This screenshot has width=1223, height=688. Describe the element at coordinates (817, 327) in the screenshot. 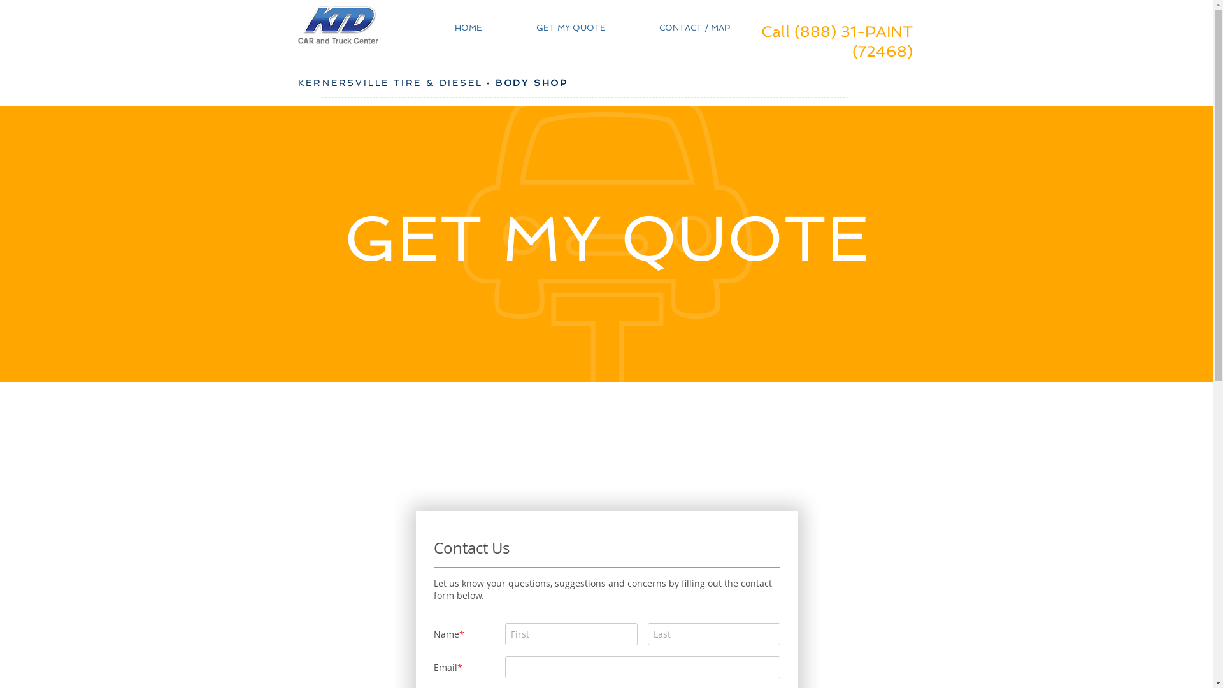

I see `Embedded Content` at that location.